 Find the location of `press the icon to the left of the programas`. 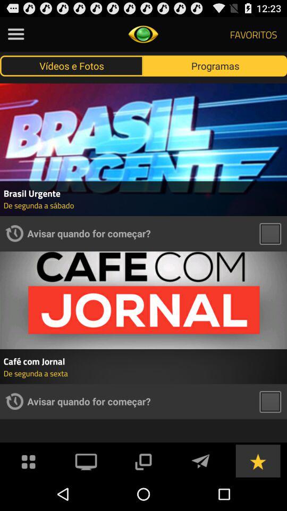

press the icon to the left of the programas is located at coordinates (72, 65).